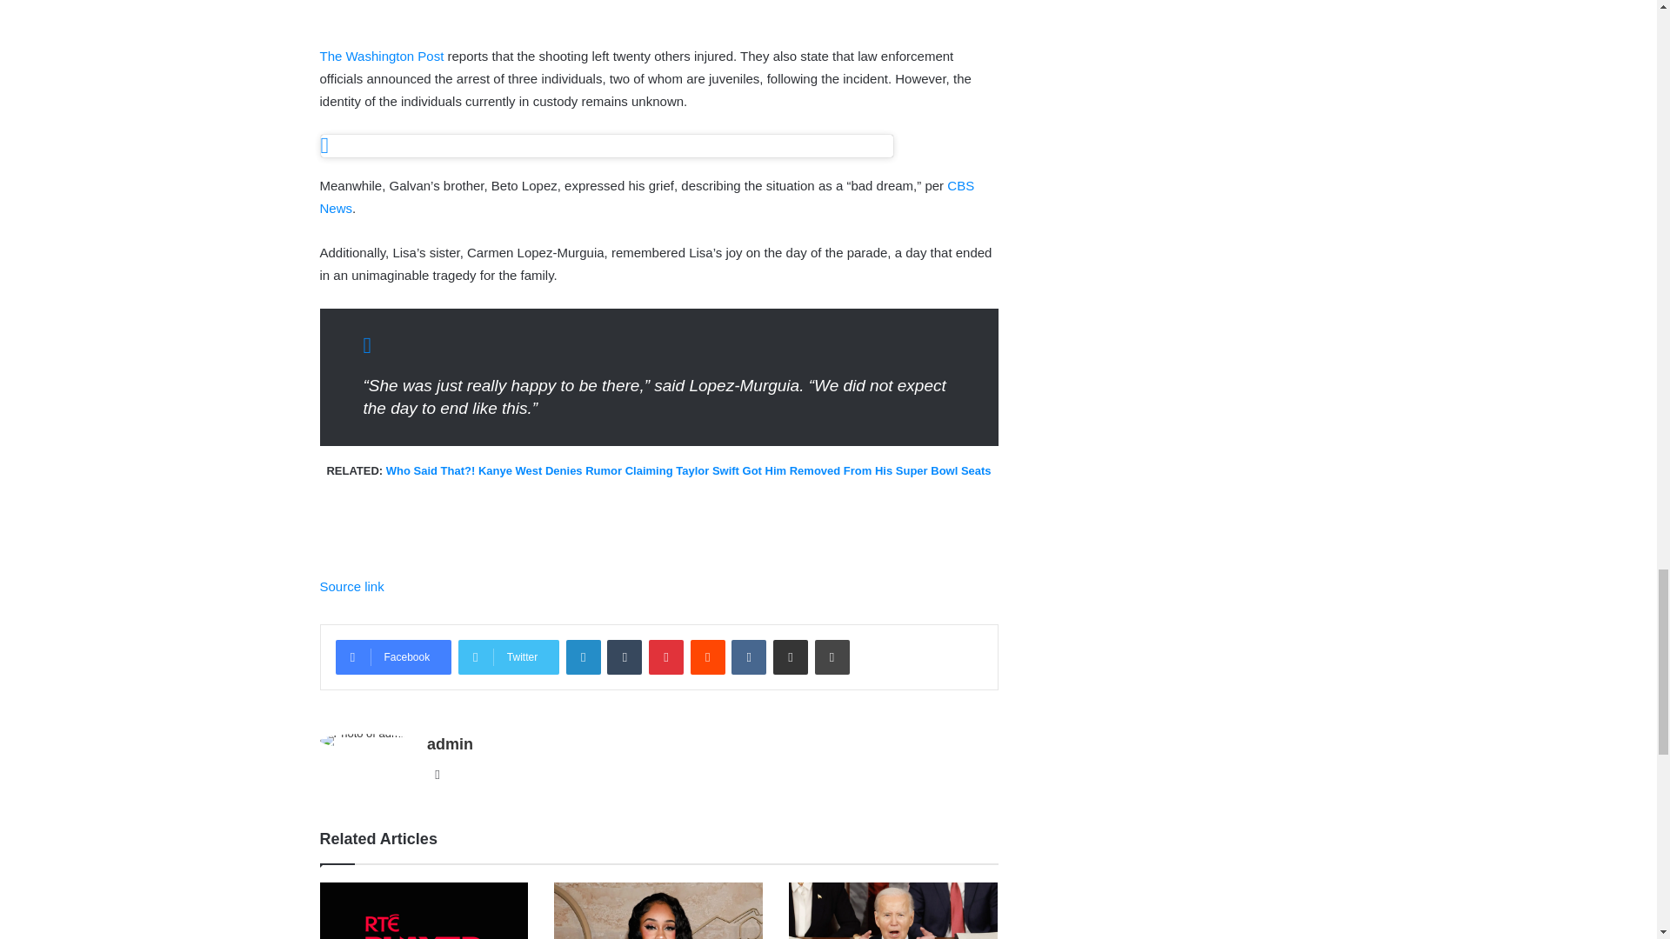 The width and height of the screenshot is (1670, 939). Describe the element at coordinates (666, 657) in the screenshot. I see `Pinterest` at that location.